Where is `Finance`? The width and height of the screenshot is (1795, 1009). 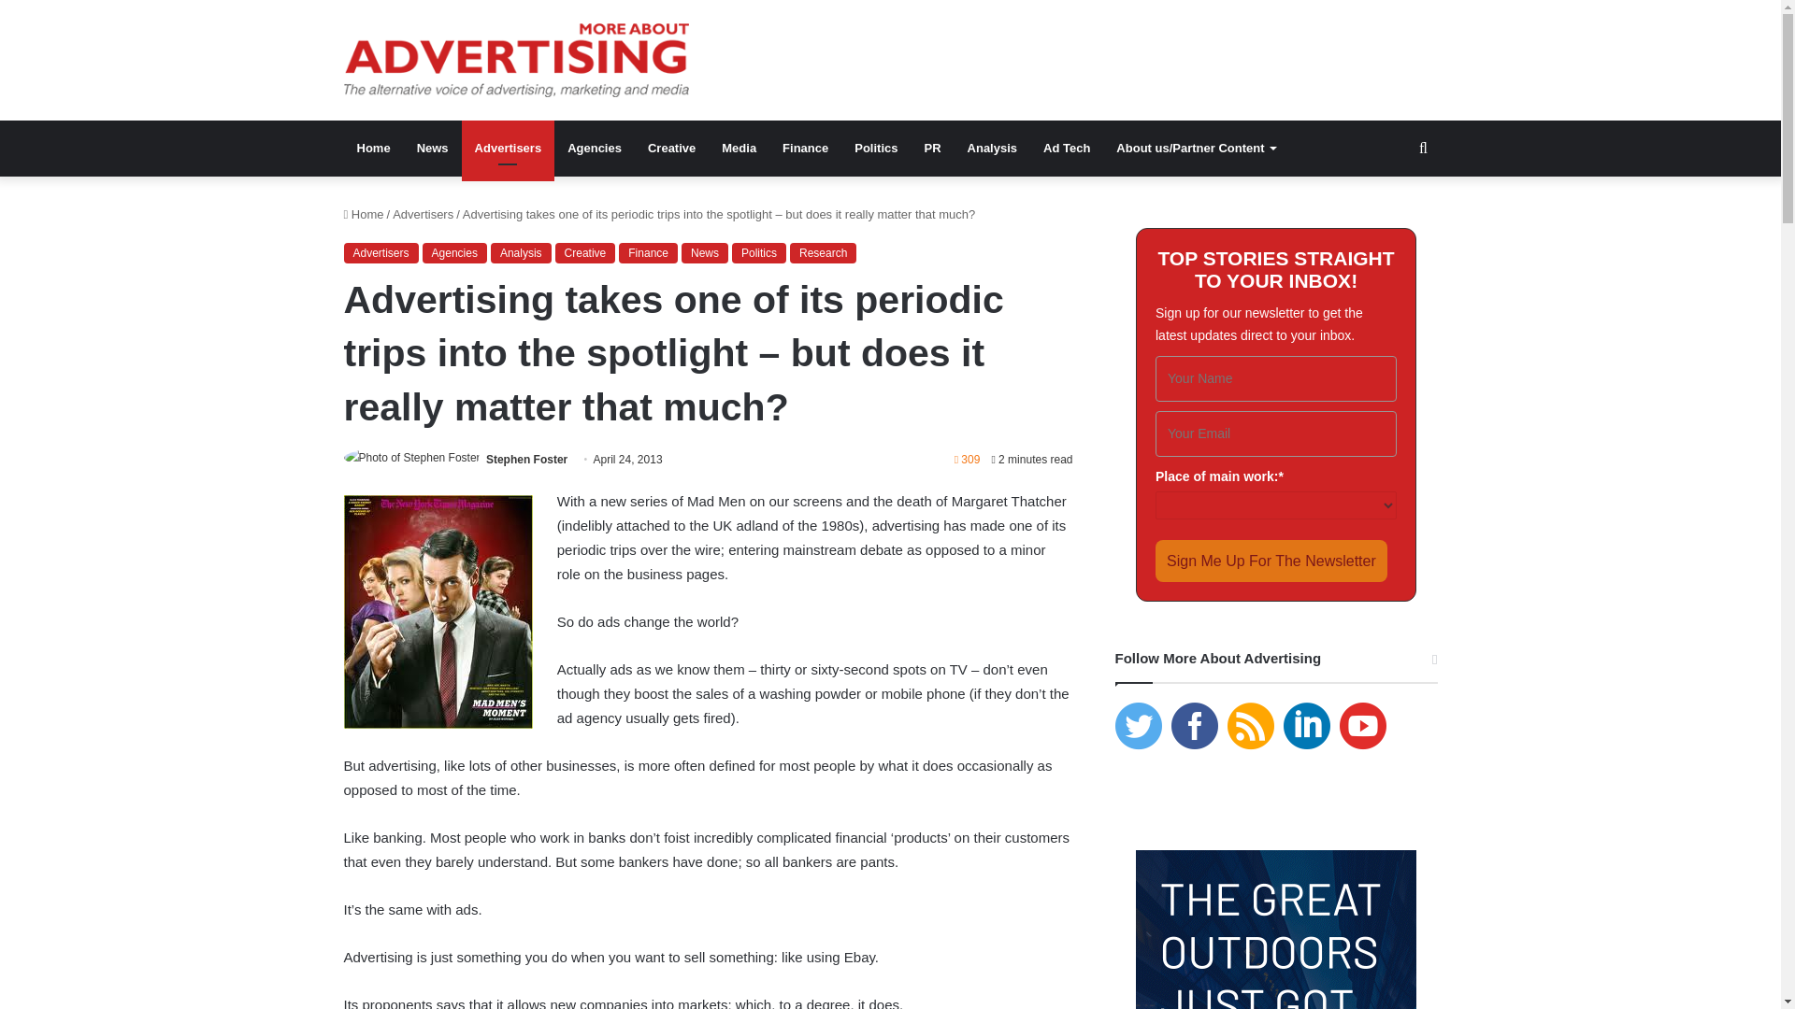
Finance is located at coordinates (649, 252).